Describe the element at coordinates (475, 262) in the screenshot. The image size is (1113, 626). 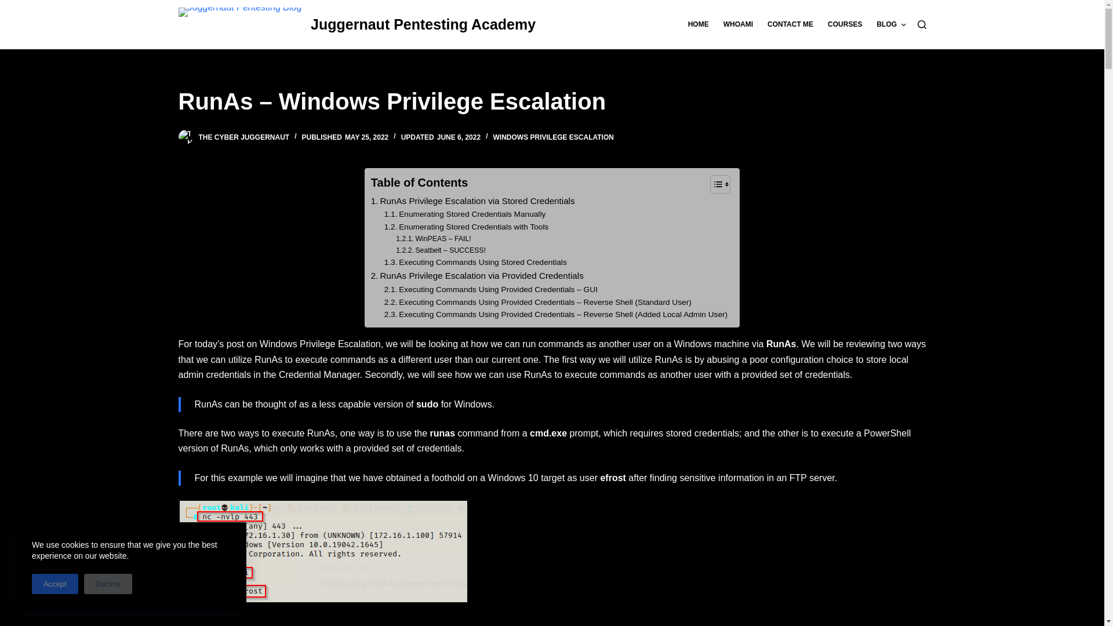
I see `Executing Commands Using Stored Credentials` at that location.